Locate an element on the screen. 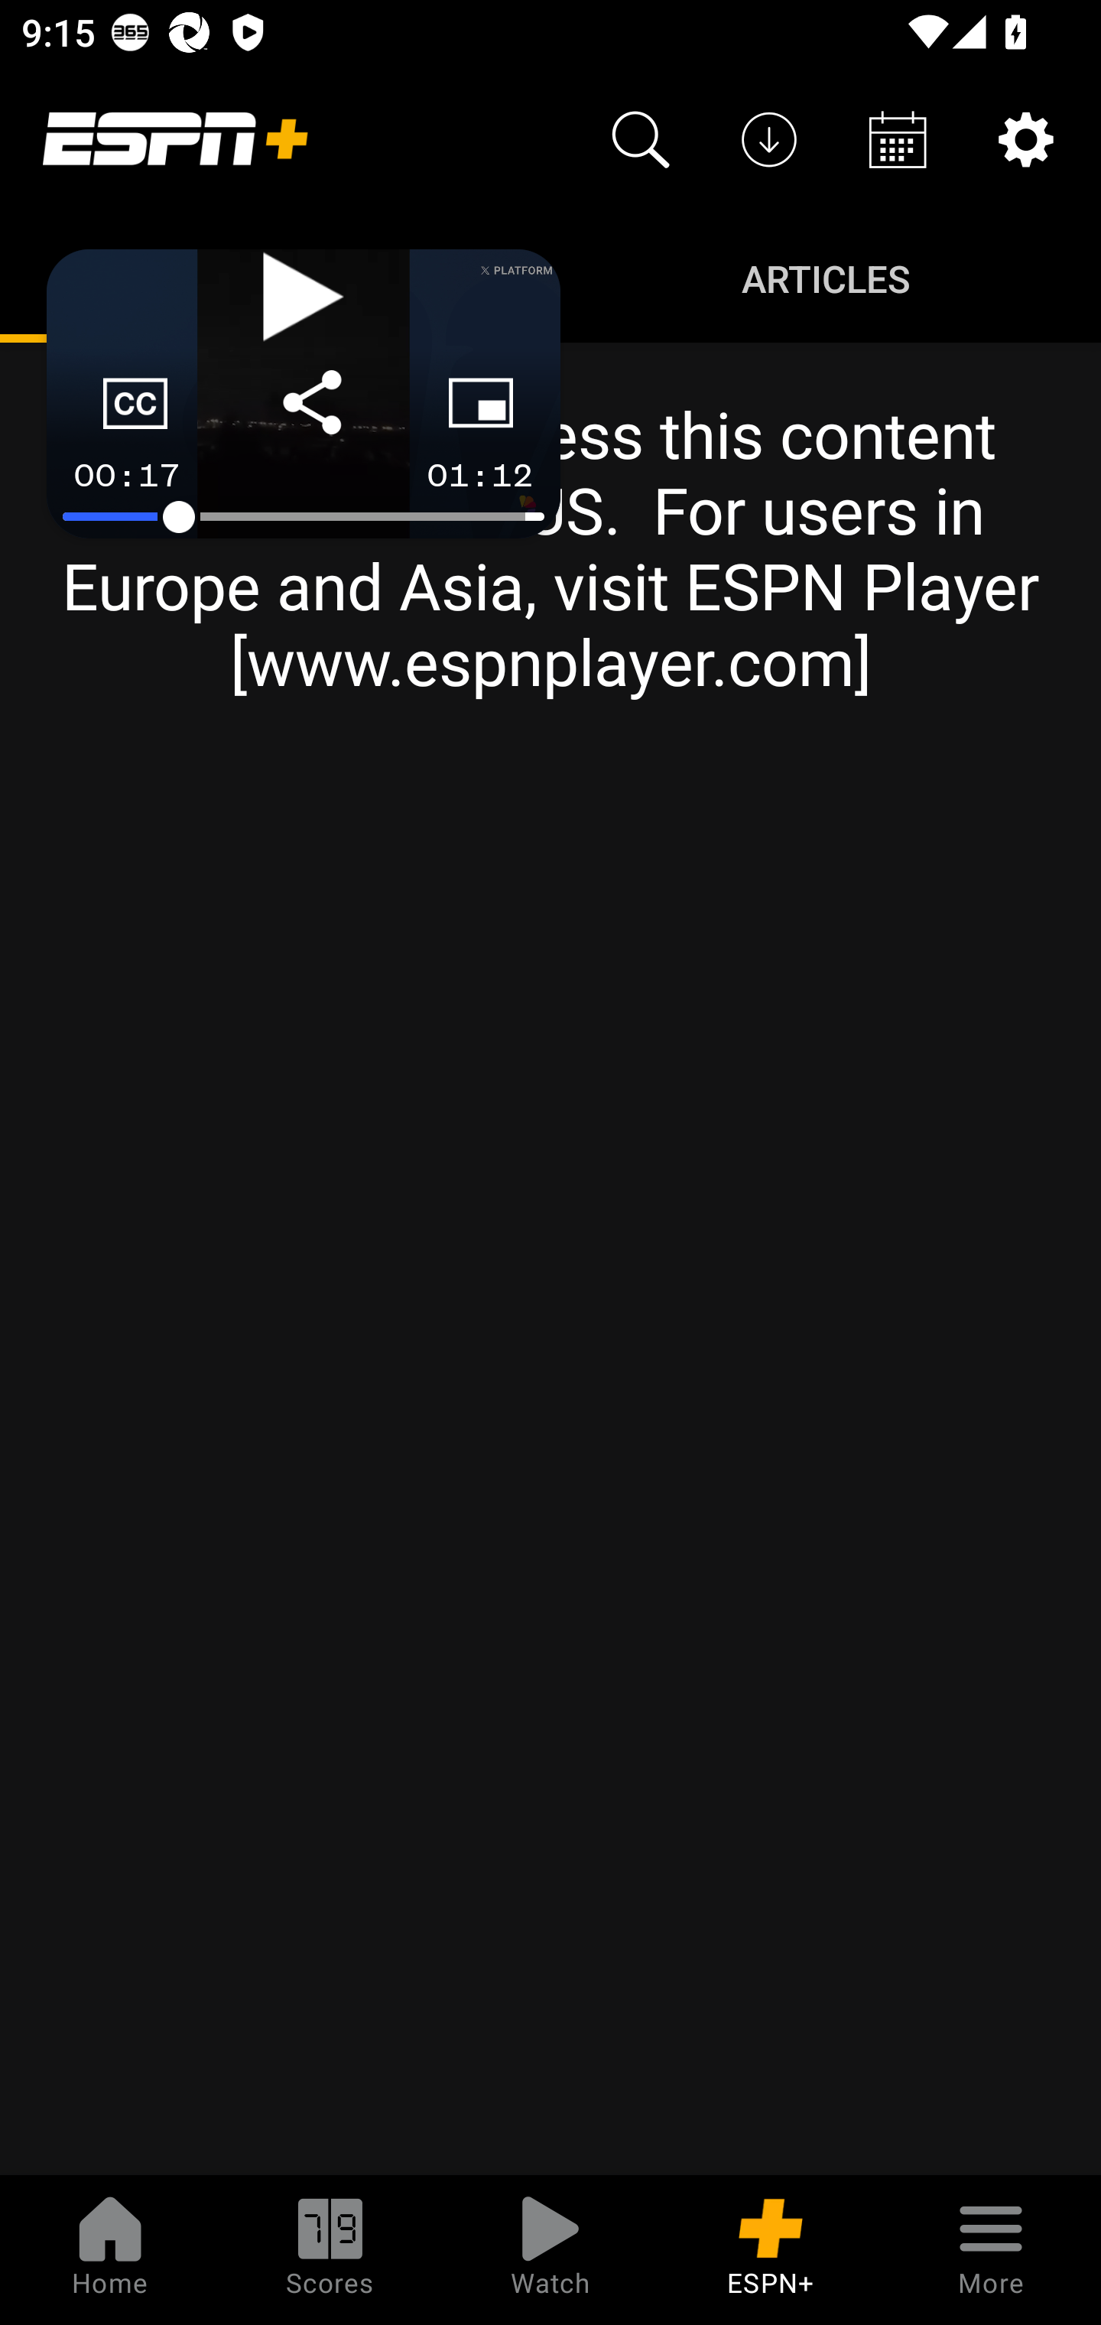  Home is located at coordinates (110, 2250).